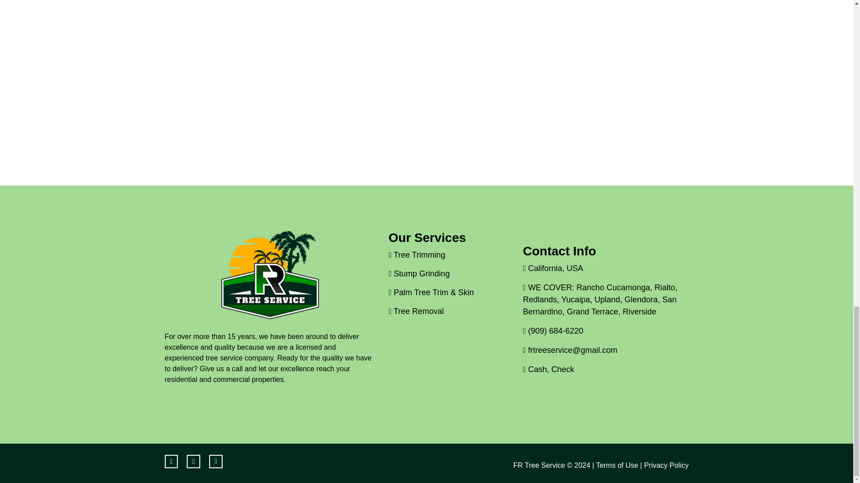 The image size is (860, 483). What do you see at coordinates (417, 255) in the screenshot?
I see `Tree Trimming` at bounding box center [417, 255].